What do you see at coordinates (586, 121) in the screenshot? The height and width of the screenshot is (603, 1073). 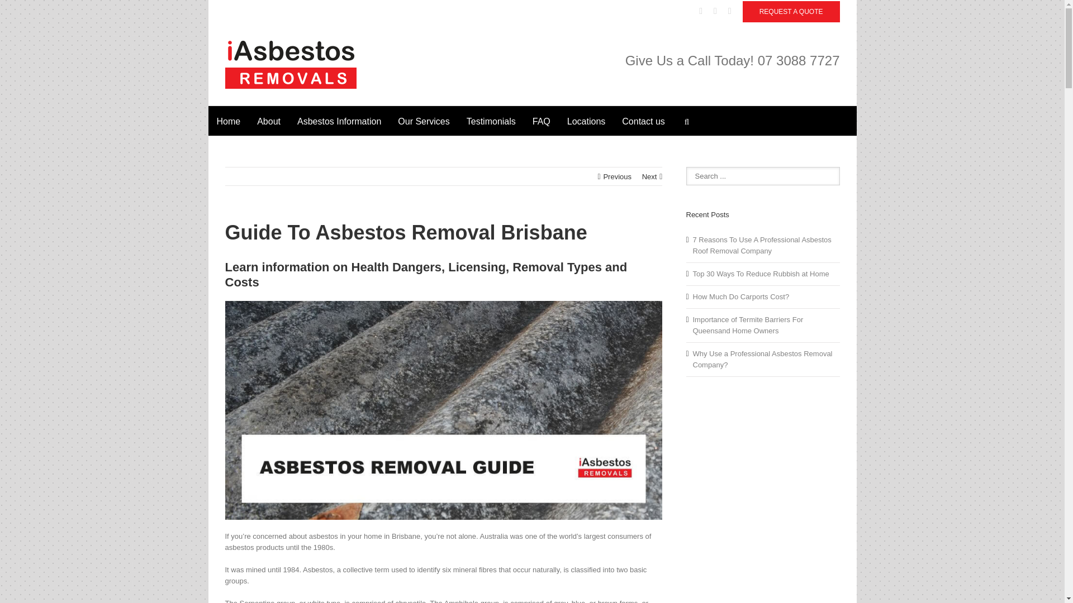 I see `Locations` at bounding box center [586, 121].